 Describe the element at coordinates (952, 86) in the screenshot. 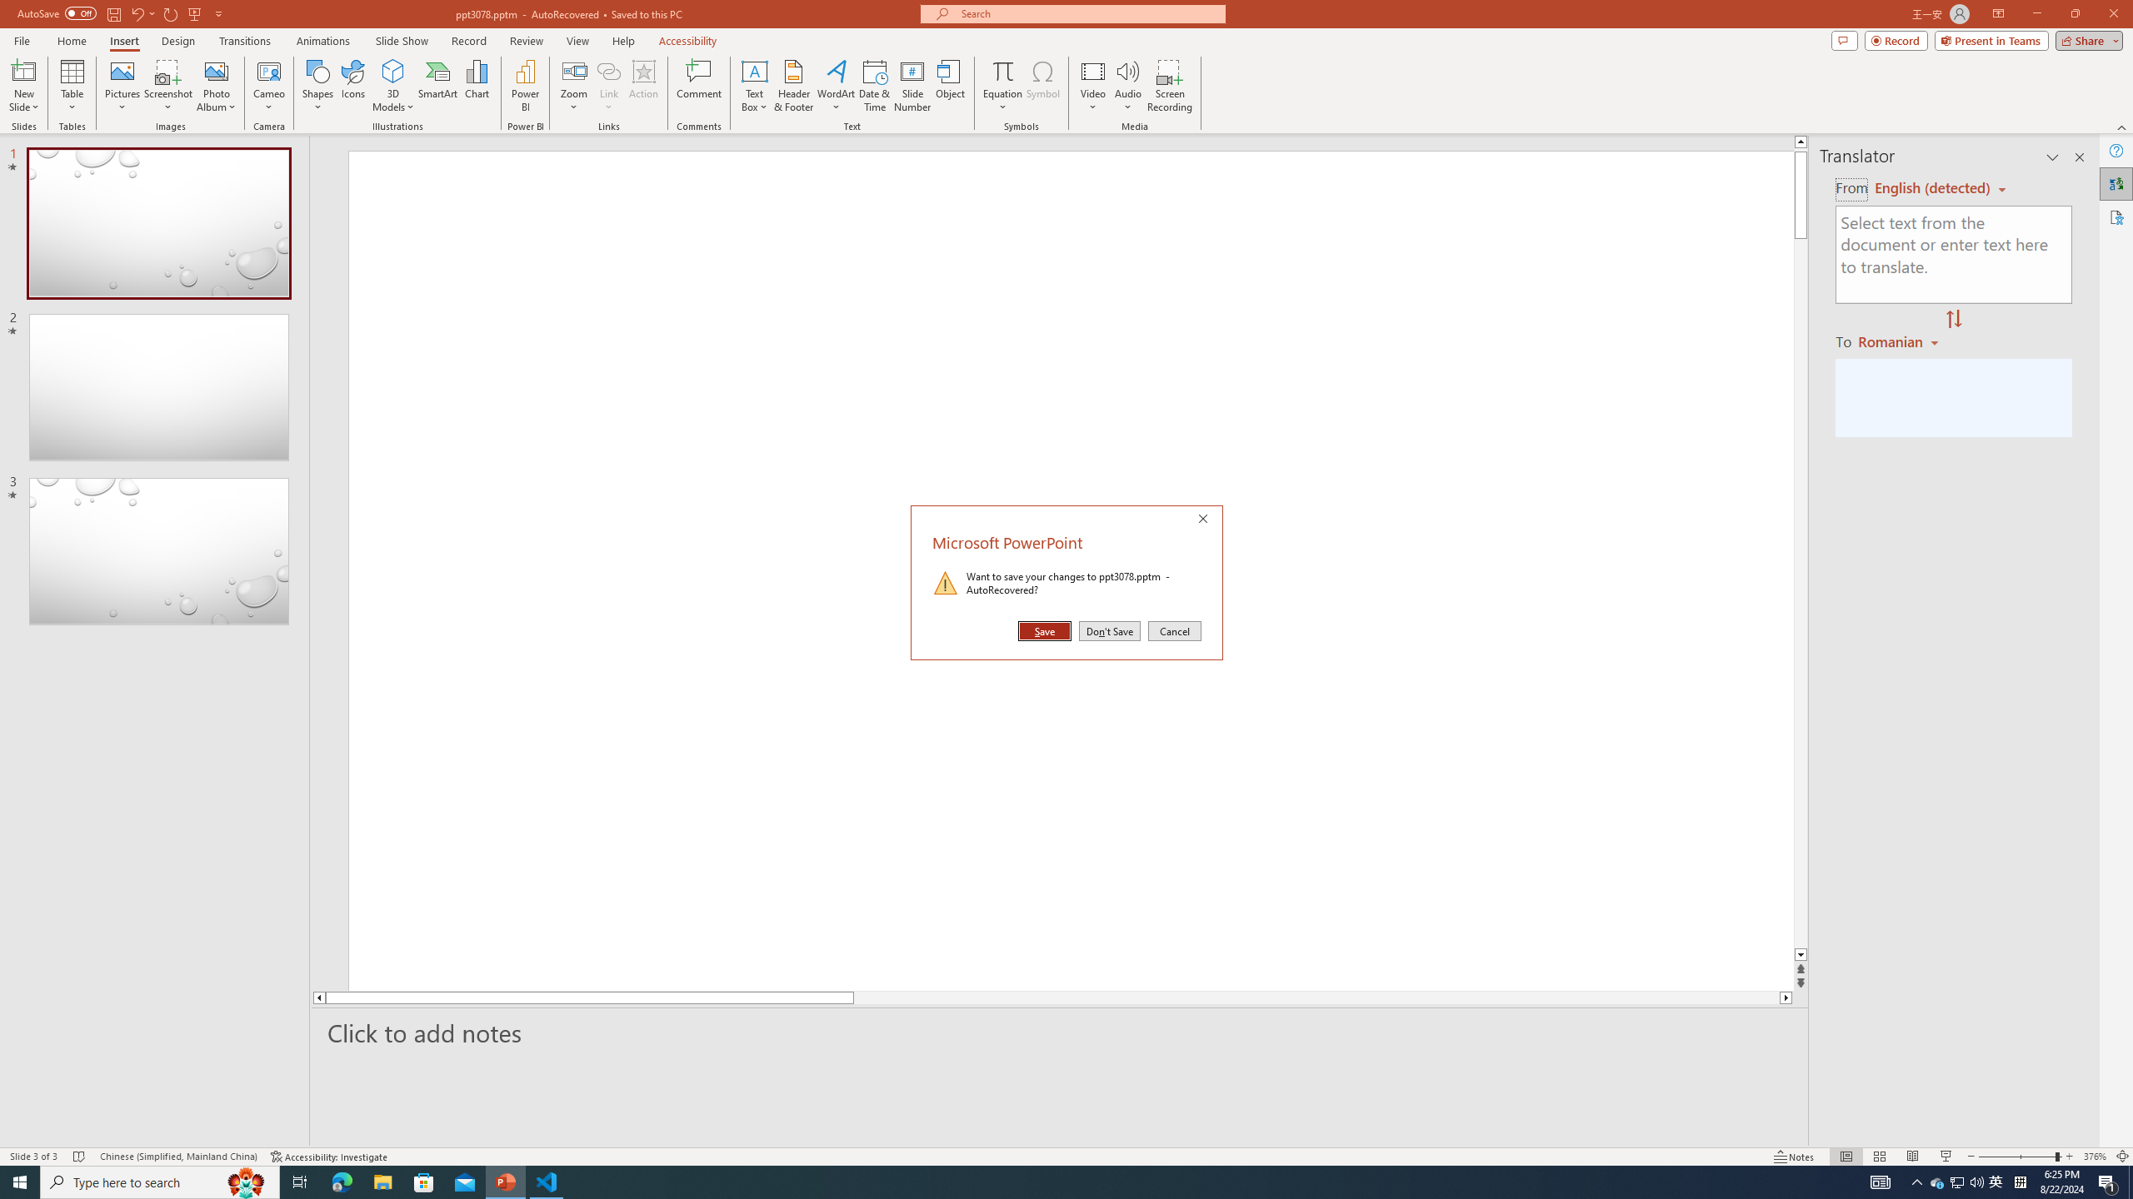

I see `Equation` at that location.